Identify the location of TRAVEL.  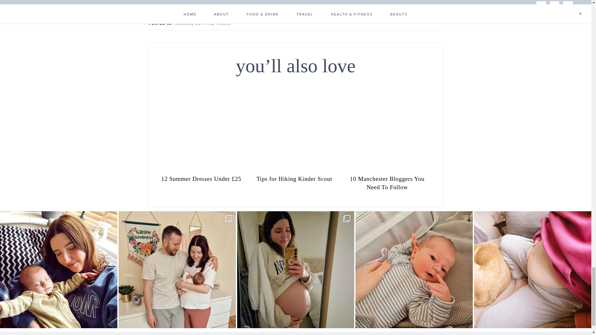
(223, 24).